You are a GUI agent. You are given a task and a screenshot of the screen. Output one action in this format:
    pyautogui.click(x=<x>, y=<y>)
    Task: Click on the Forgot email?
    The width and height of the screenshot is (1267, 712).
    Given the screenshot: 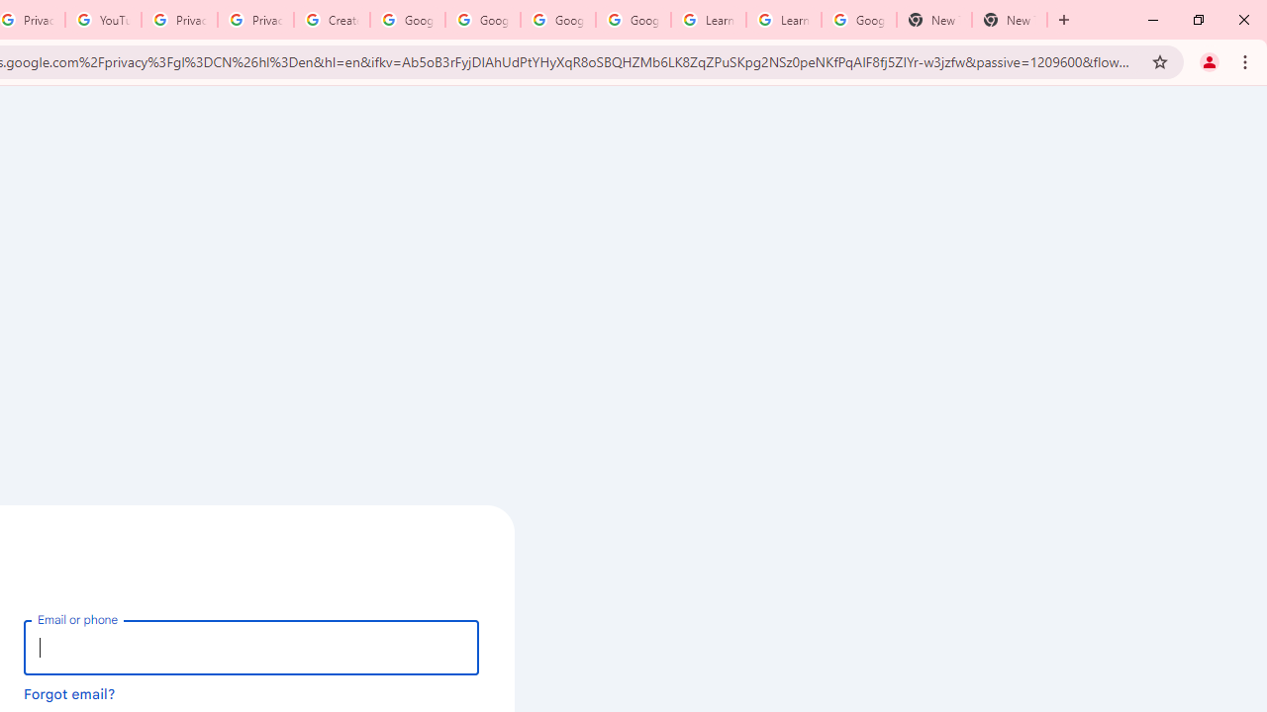 What is the action you would take?
    pyautogui.click(x=69, y=693)
    